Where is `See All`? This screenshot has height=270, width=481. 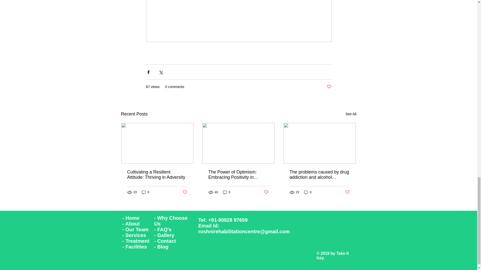
See All is located at coordinates (351, 114).